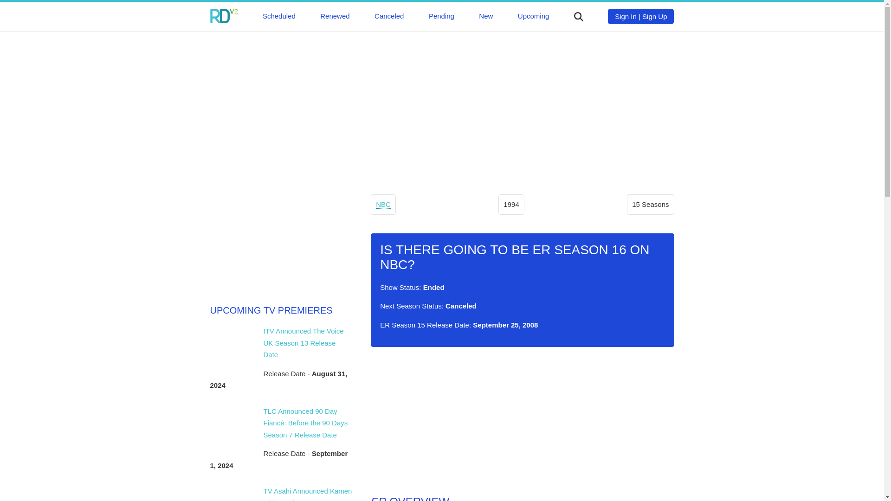  What do you see at coordinates (389, 16) in the screenshot?
I see `Canceled` at bounding box center [389, 16].